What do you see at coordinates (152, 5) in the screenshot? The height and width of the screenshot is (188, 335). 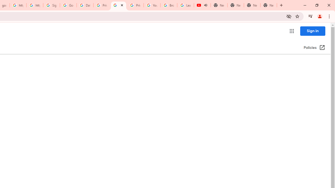 I see `YouTube` at bounding box center [152, 5].